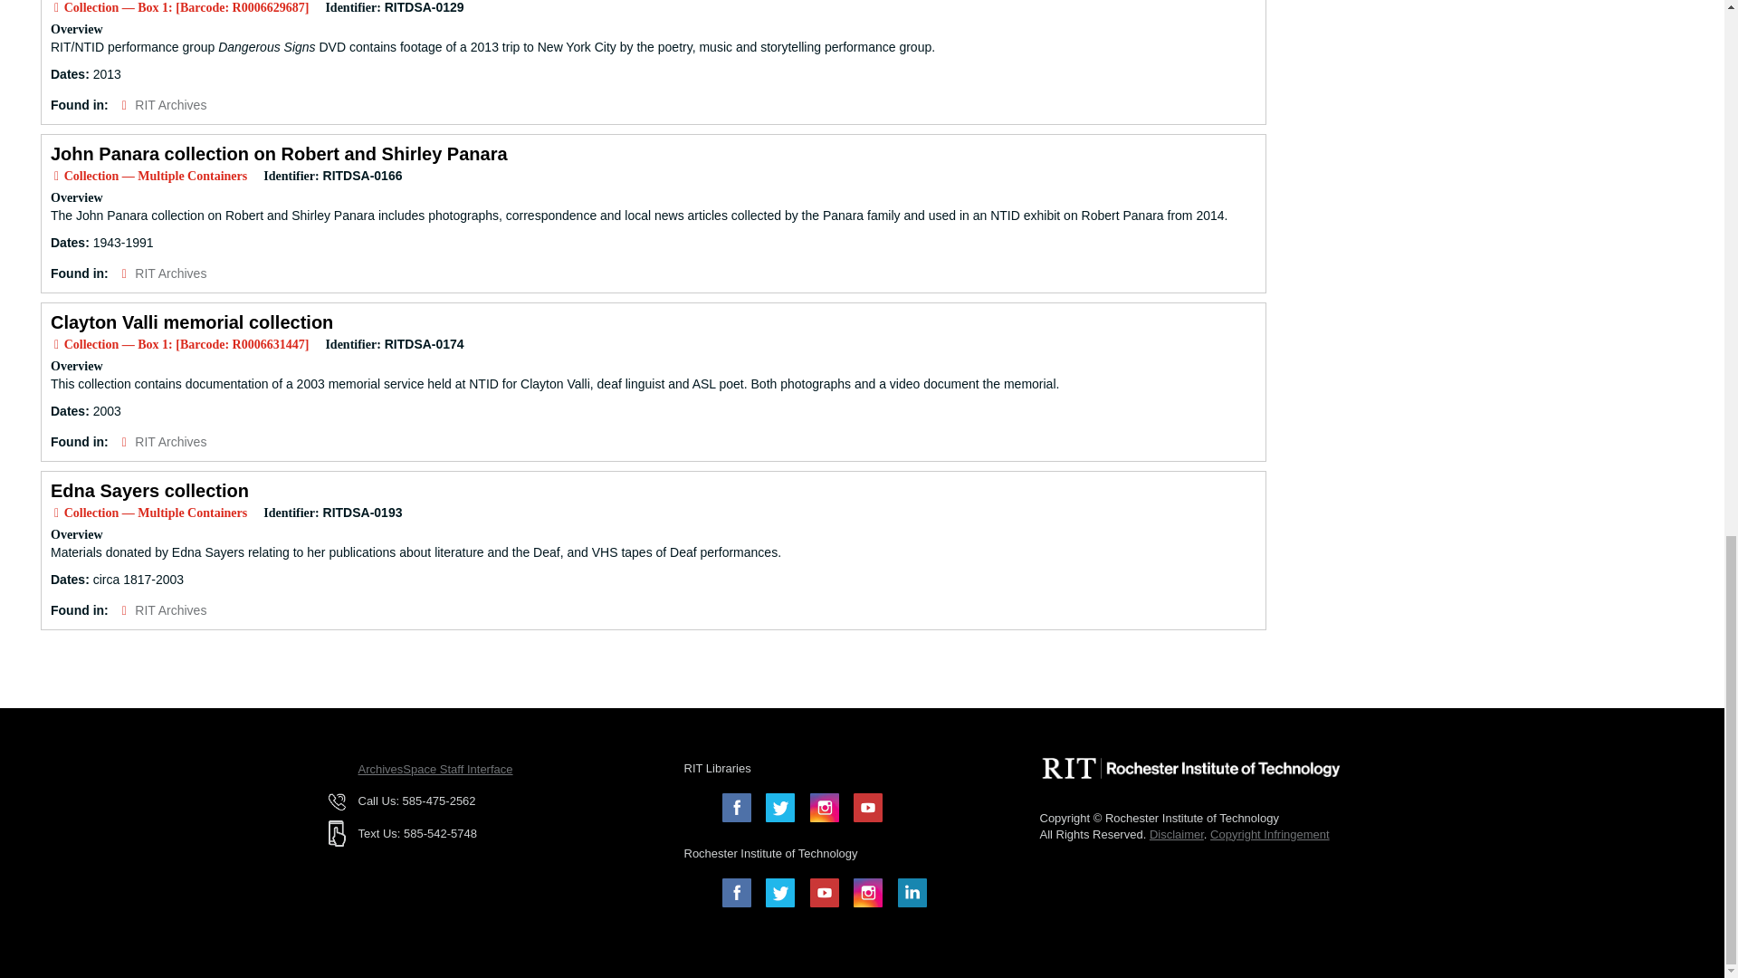 This screenshot has width=1738, height=978. What do you see at coordinates (170, 273) in the screenshot?
I see `RIT Archives` at bounding box center [170, 273].